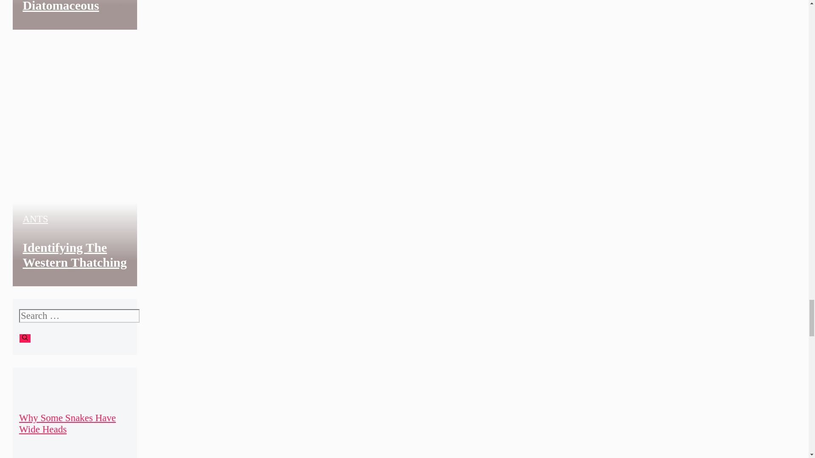  What do you see at coordinates (73, 21) in the screenshot?
I see `How Long Does Diatomaceous Earth Take To Kill Mites?` at bounding box center [73, 21].